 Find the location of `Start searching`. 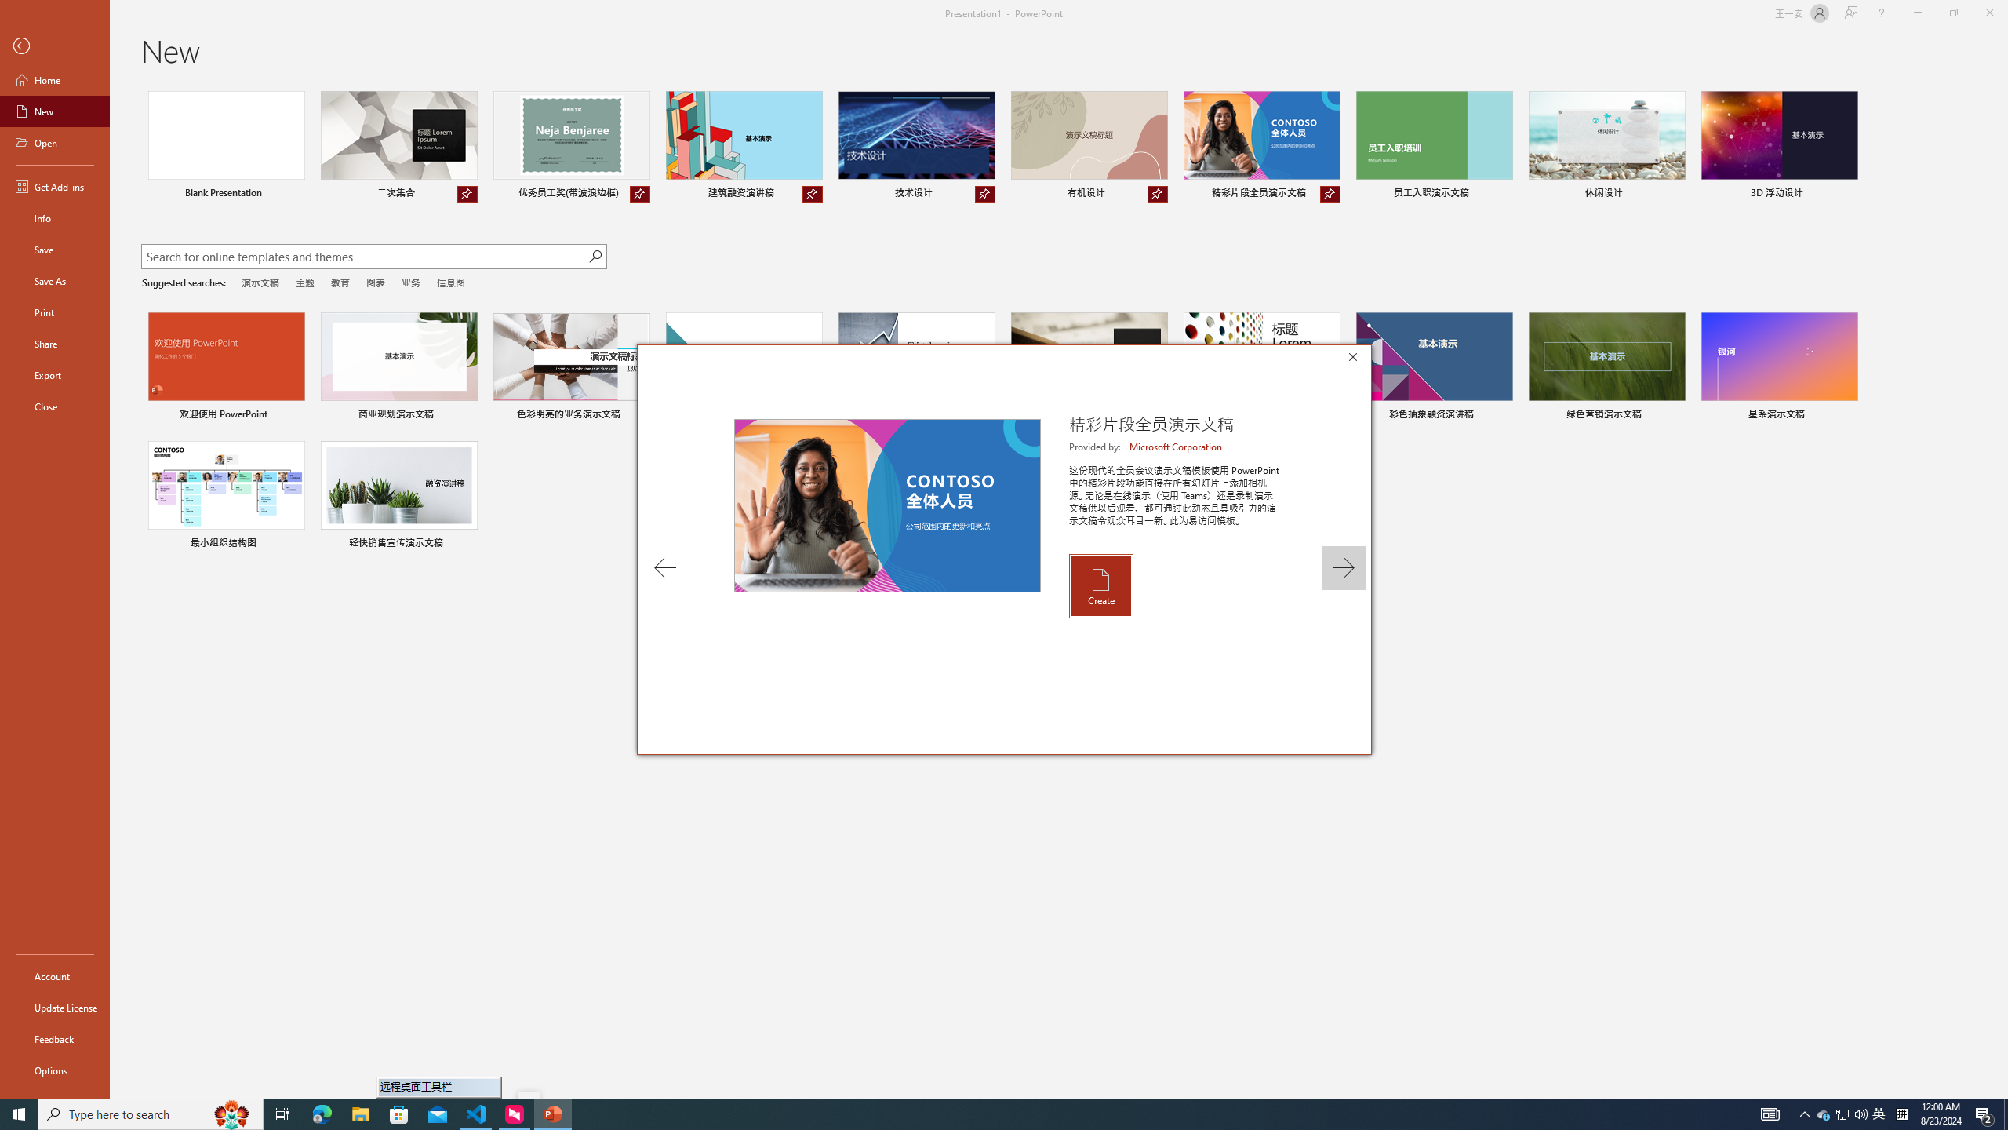

Start searching is located at coordinates (595, 257).